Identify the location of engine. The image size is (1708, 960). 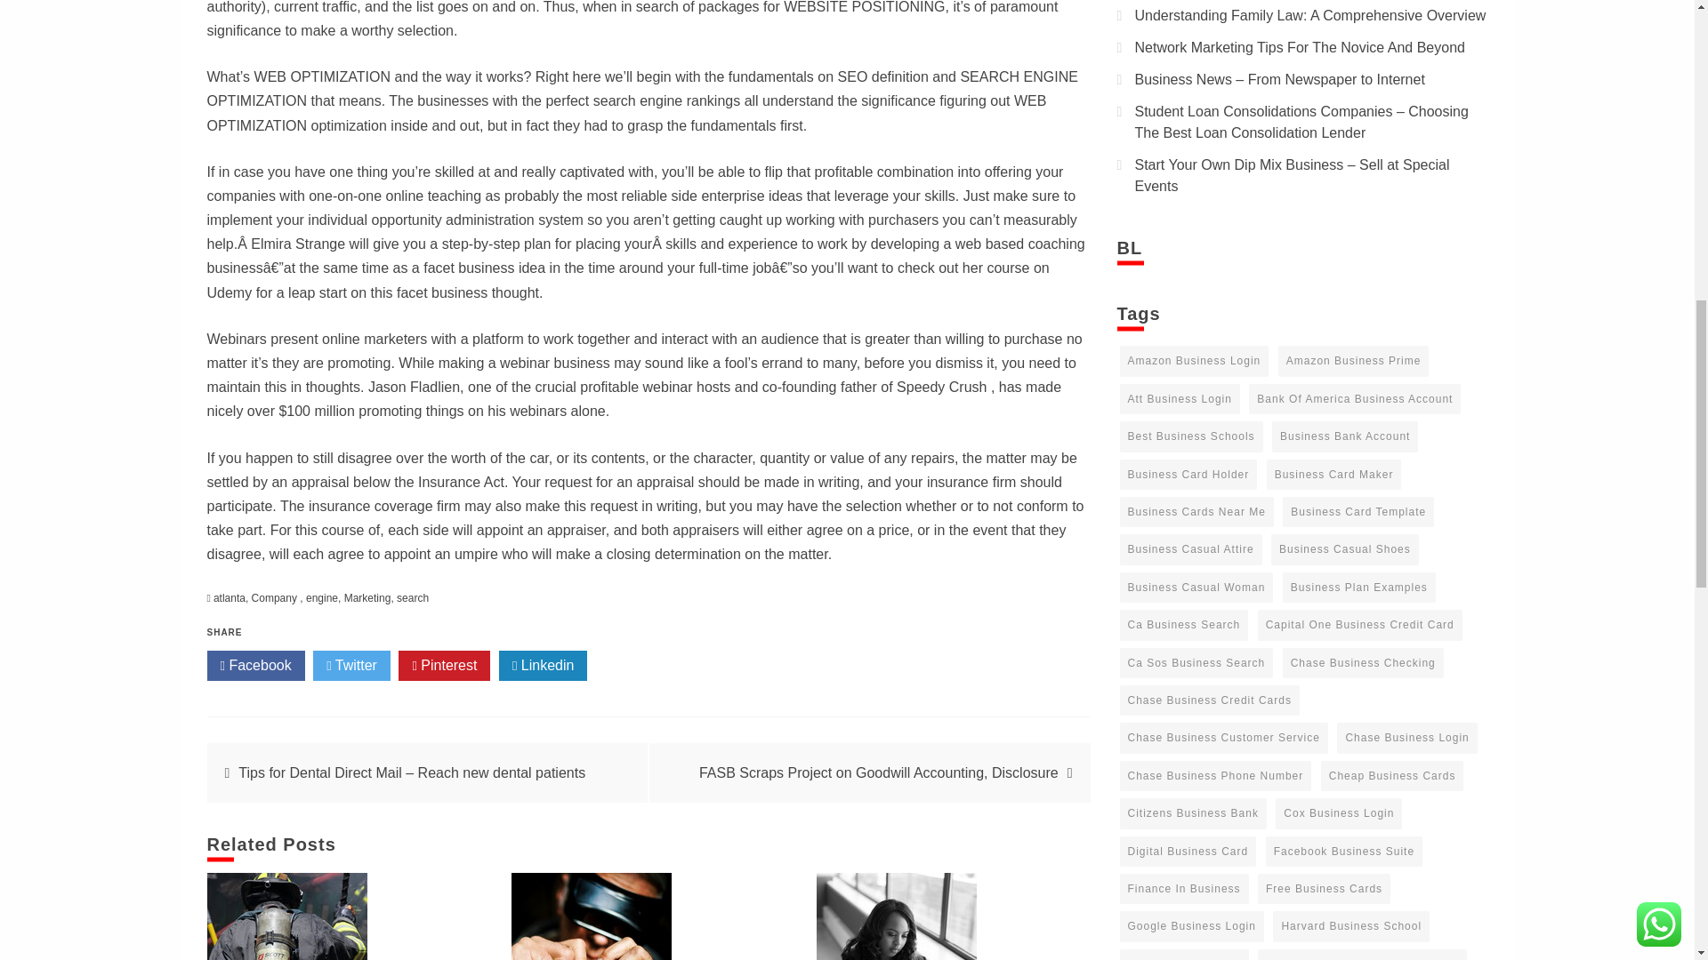
(322, 598).